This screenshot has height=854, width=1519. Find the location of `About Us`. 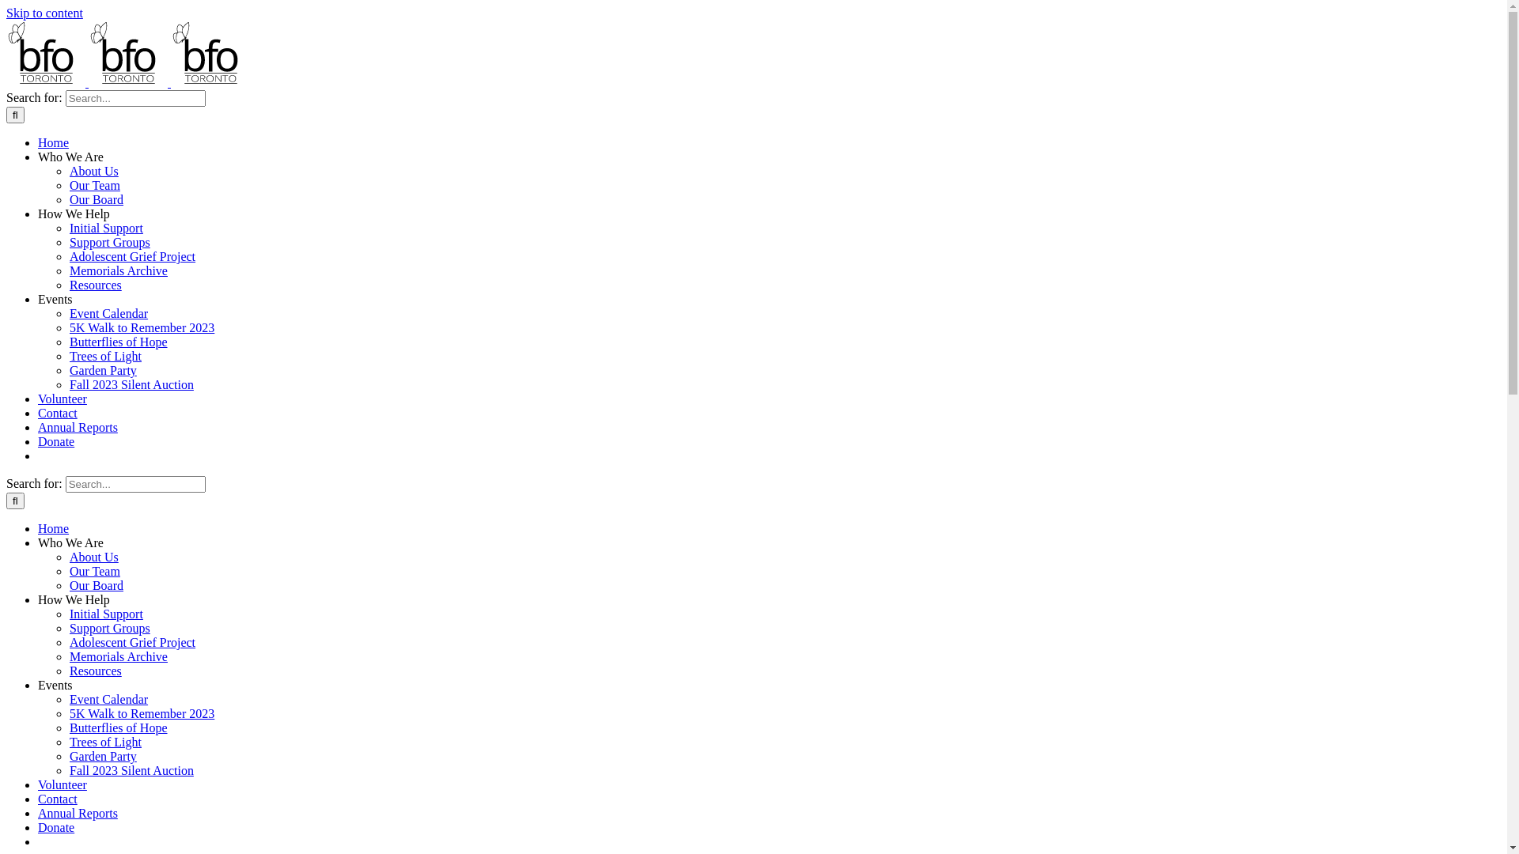

About Us is located at coordinates (94, 557).